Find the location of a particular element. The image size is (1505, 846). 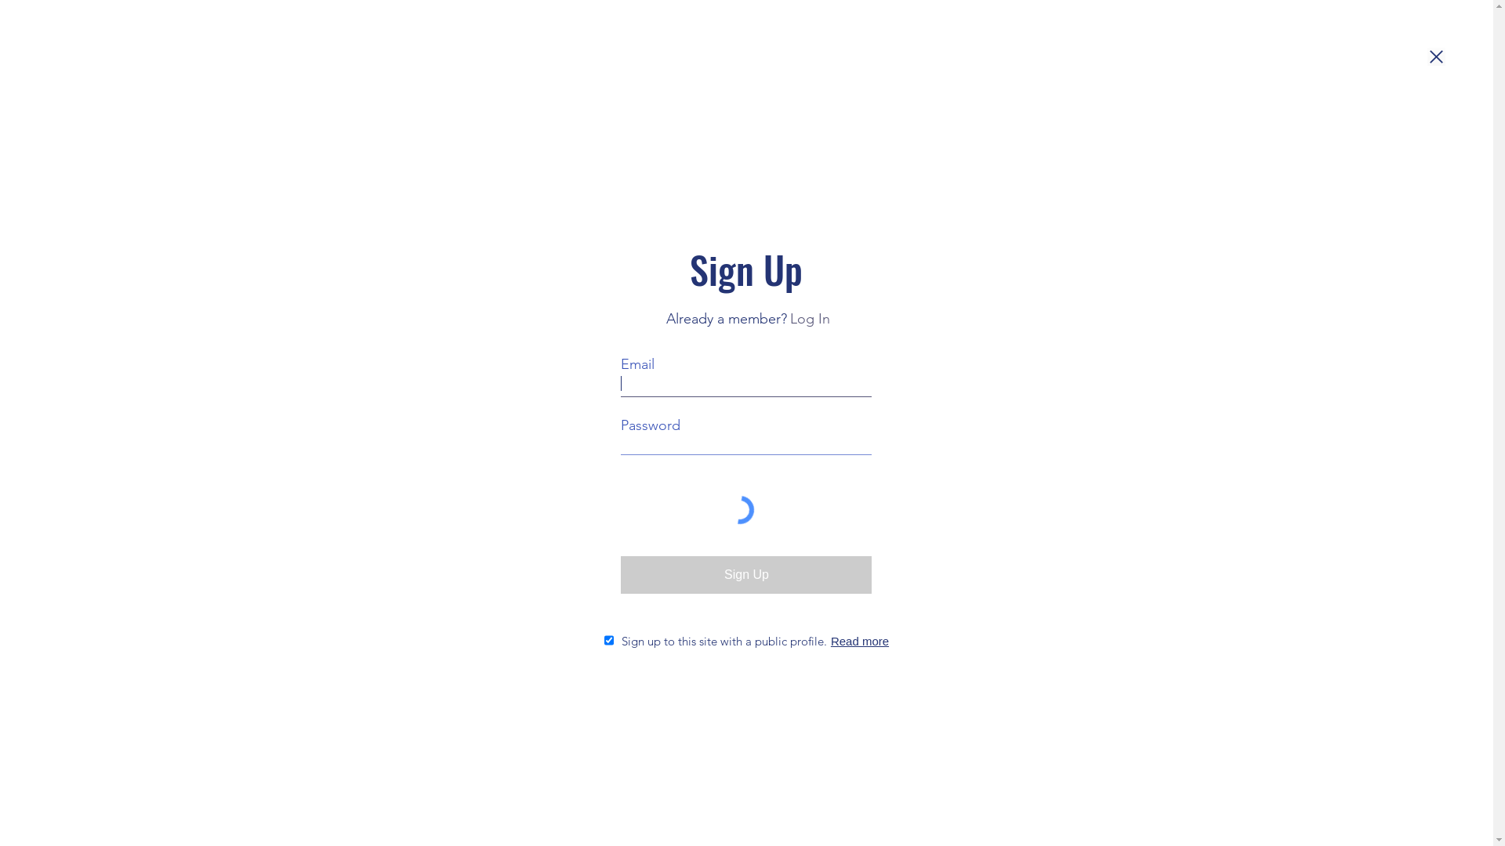

Read more is located at coordinates (858, 641).